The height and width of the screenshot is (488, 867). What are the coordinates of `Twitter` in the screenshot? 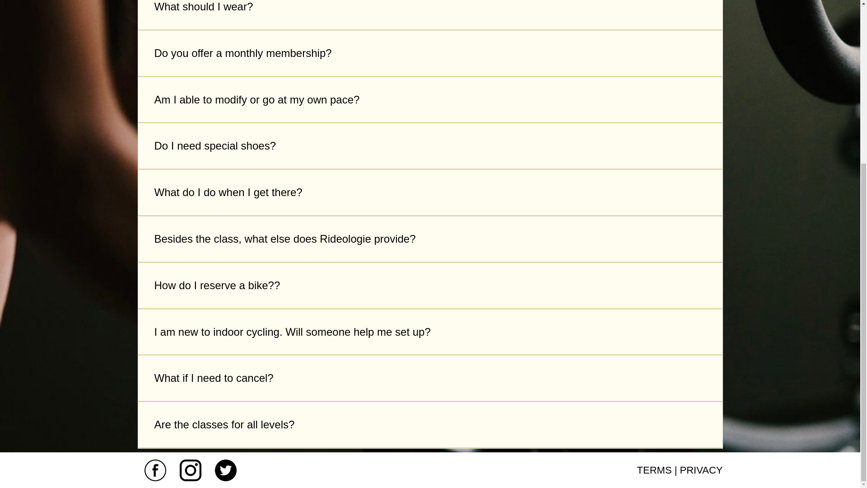 It's located at (226, 469).